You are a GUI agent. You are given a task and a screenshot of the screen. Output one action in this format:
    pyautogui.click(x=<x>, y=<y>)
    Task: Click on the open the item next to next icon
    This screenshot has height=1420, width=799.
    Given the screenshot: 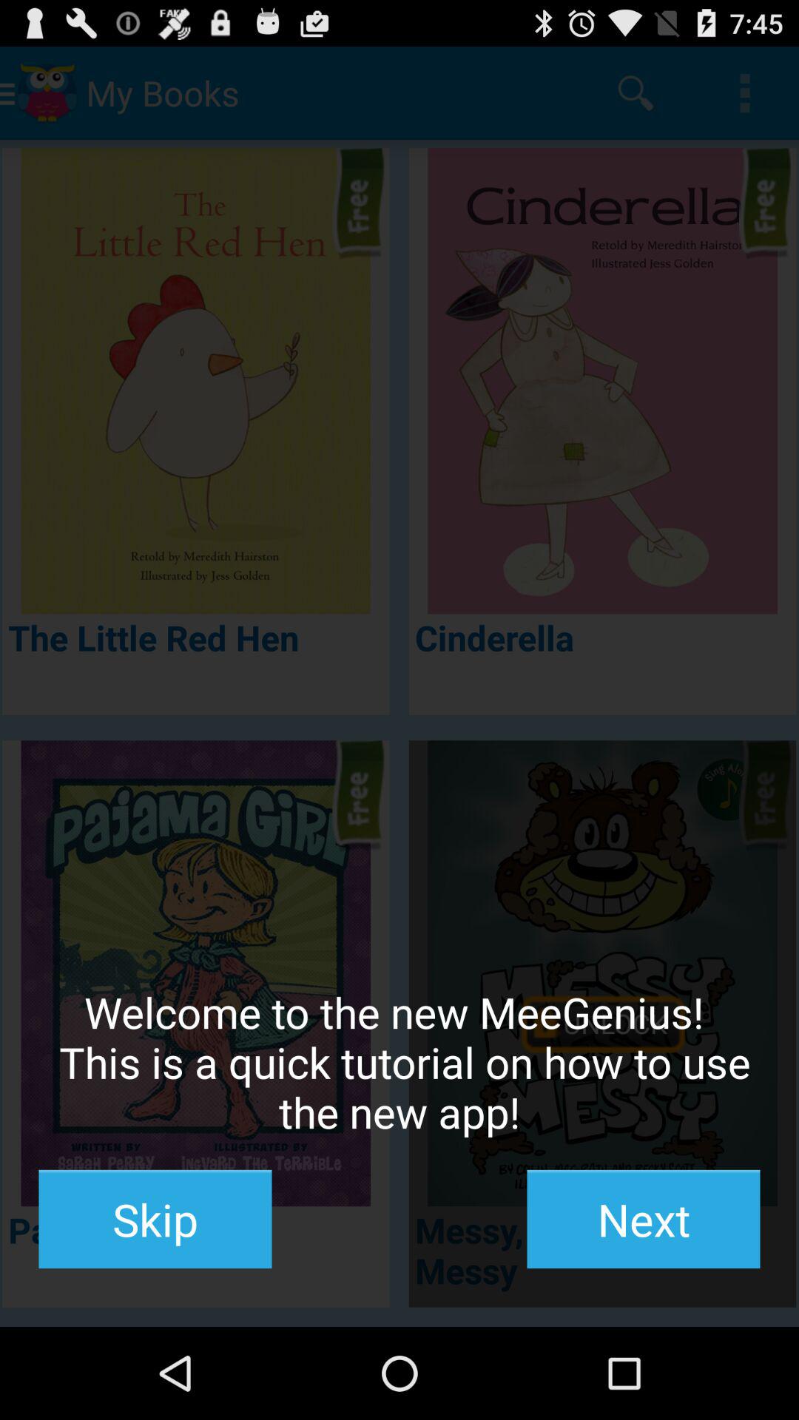 What is the action you would take?
    pyautogui.click(x=155, y=1219)
    